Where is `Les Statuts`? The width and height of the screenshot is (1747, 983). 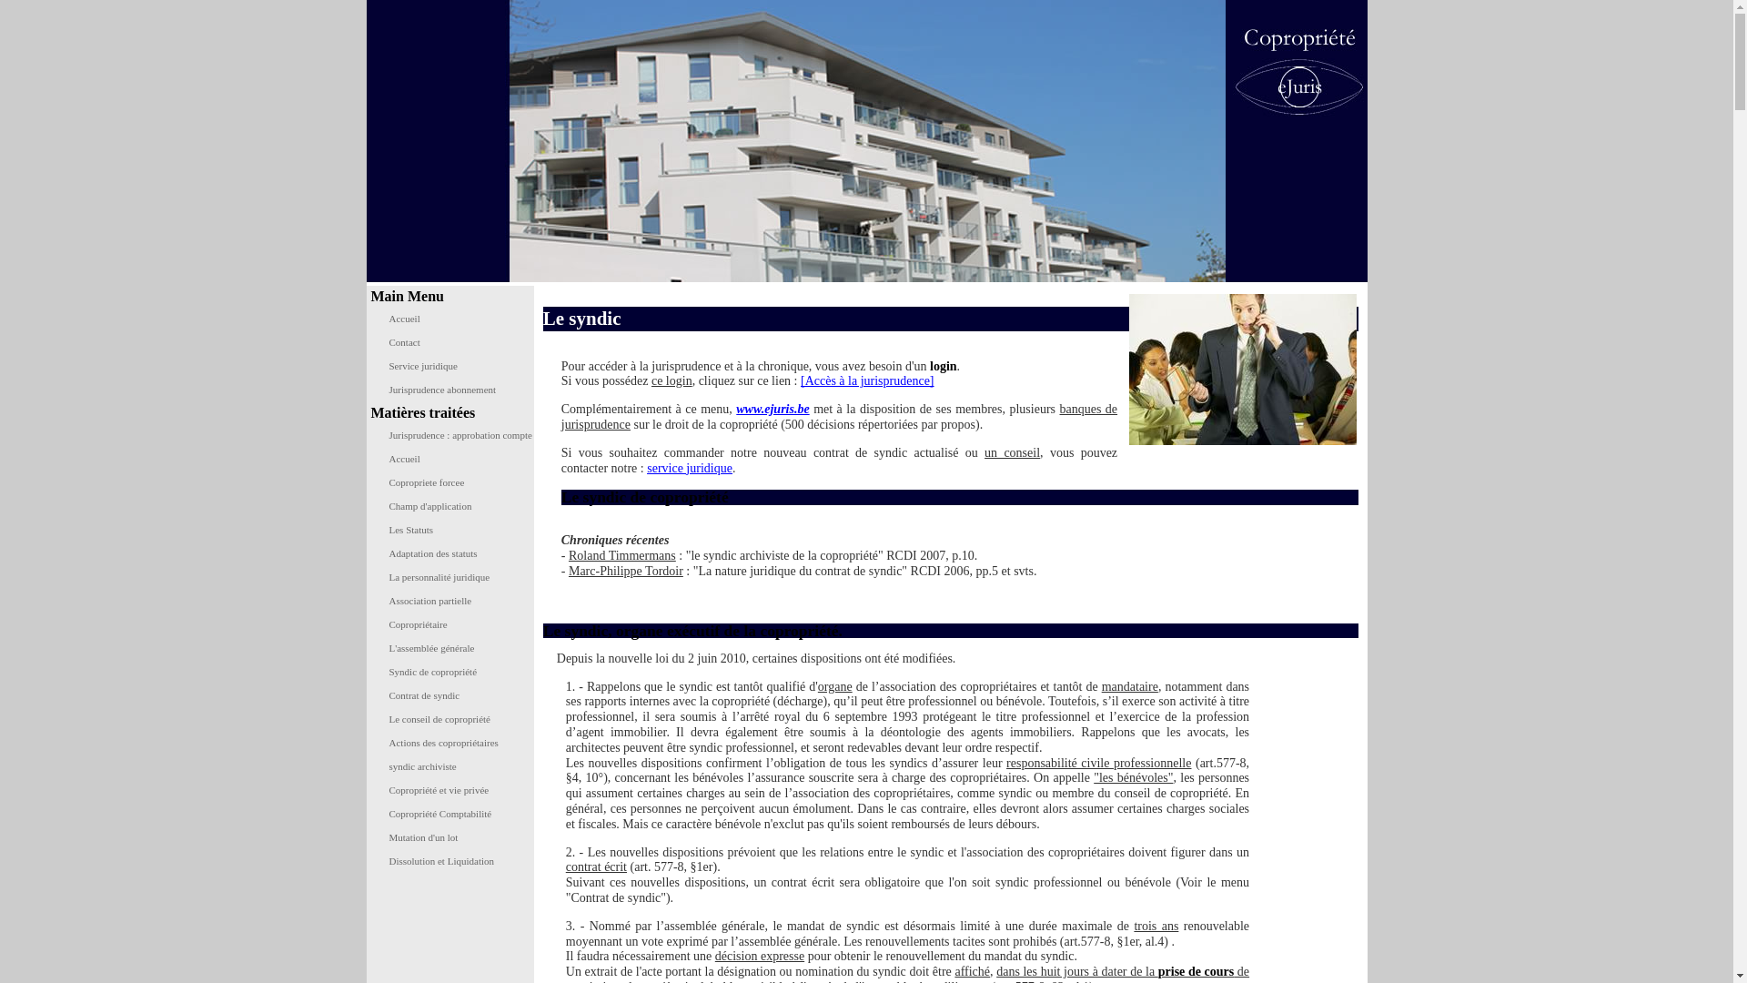
Les Statuts is located at coordinates (453, 531).